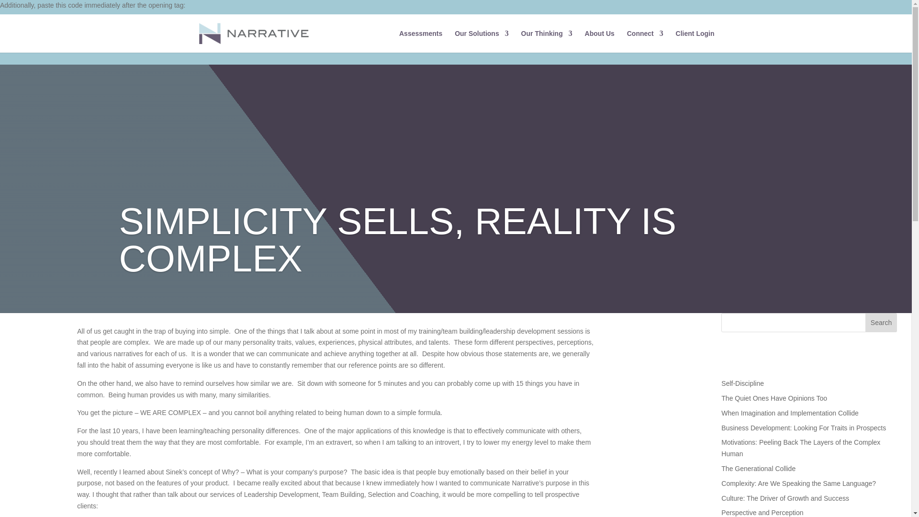 The image size is (919, 517). What do you see at coordinates (774, 398) in the screenshot?
I see `The Quiet Ones Have Opinions Too` at bounding box center [774, 398].